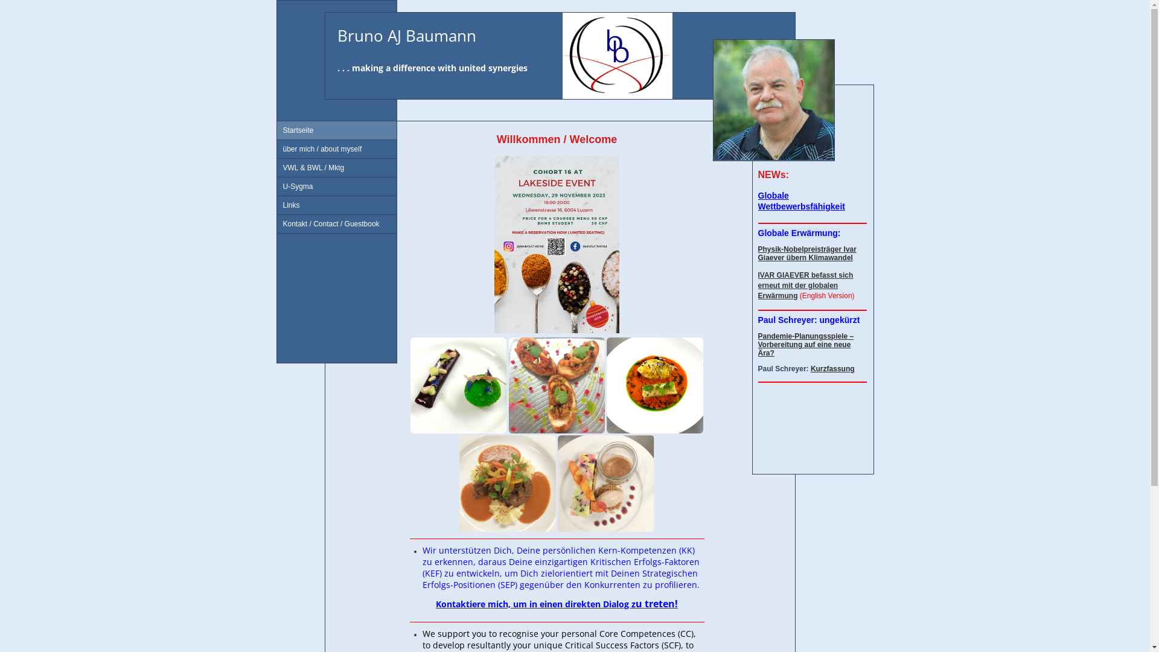 Image resolution: width=1159 pixels, height=652 pixels. What do you see at coordinates (557, 604) in the screenshot?
I see `Kontaktiere mich, um in einen direkten Dialog zu treten!` at bounding box center [557, 604].